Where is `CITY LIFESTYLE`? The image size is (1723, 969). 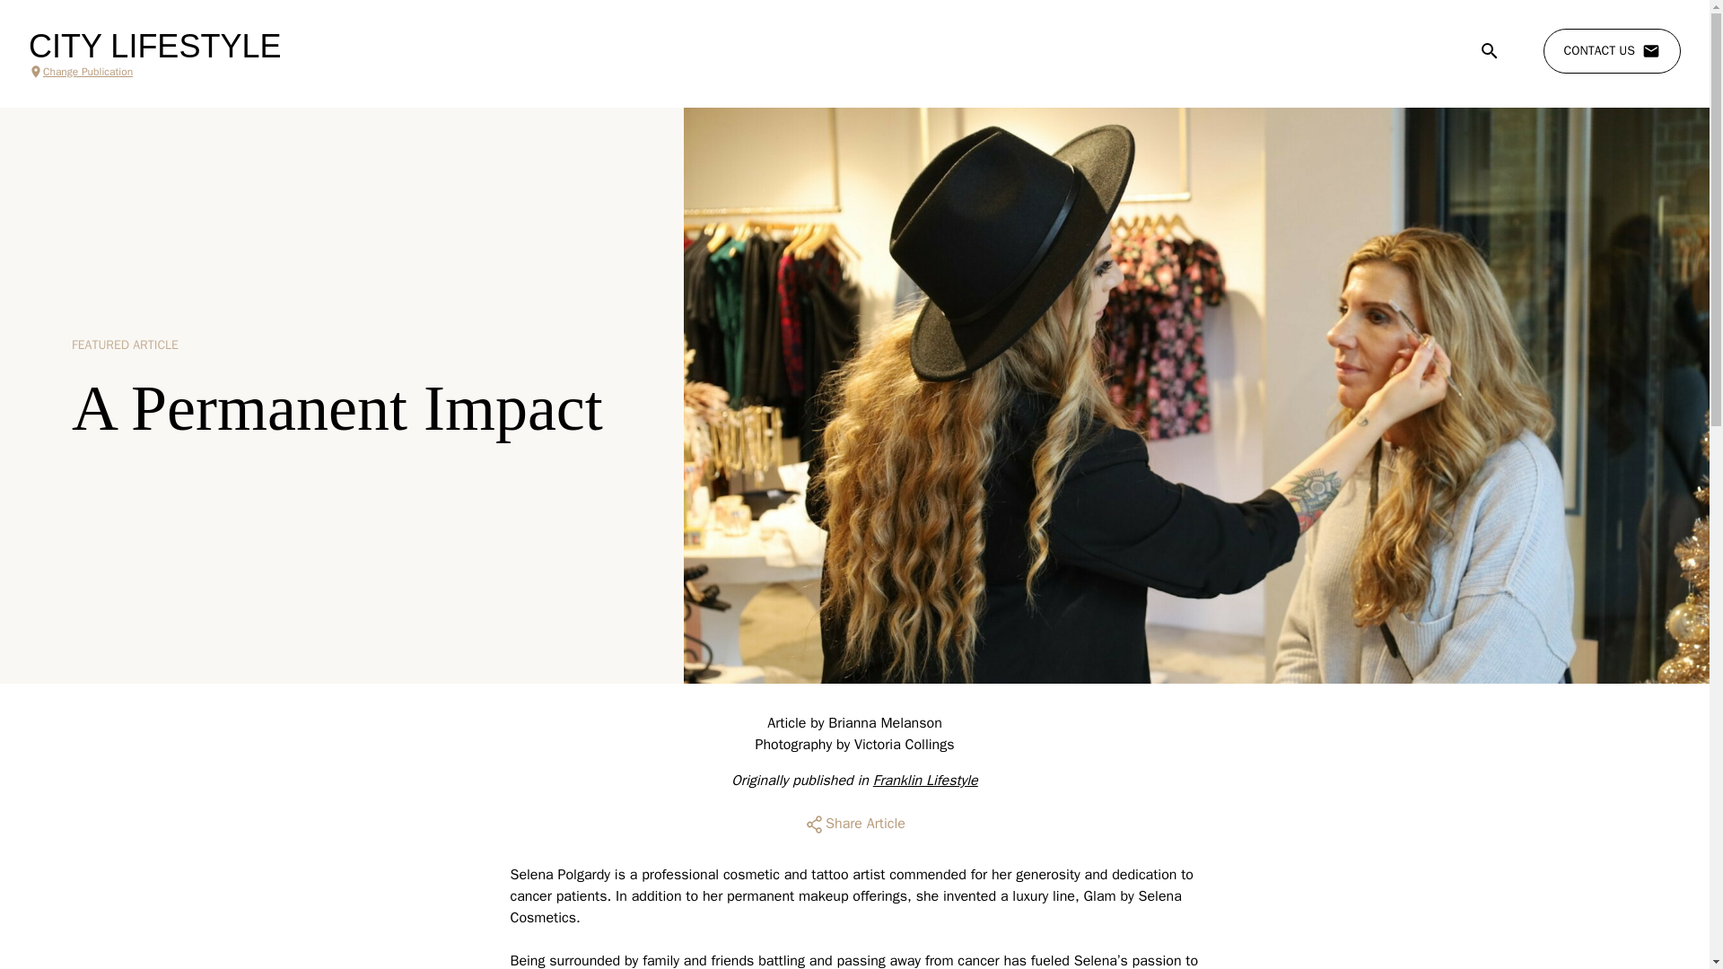
CITY LIFESTYLE is located at coordinates (154, 47).